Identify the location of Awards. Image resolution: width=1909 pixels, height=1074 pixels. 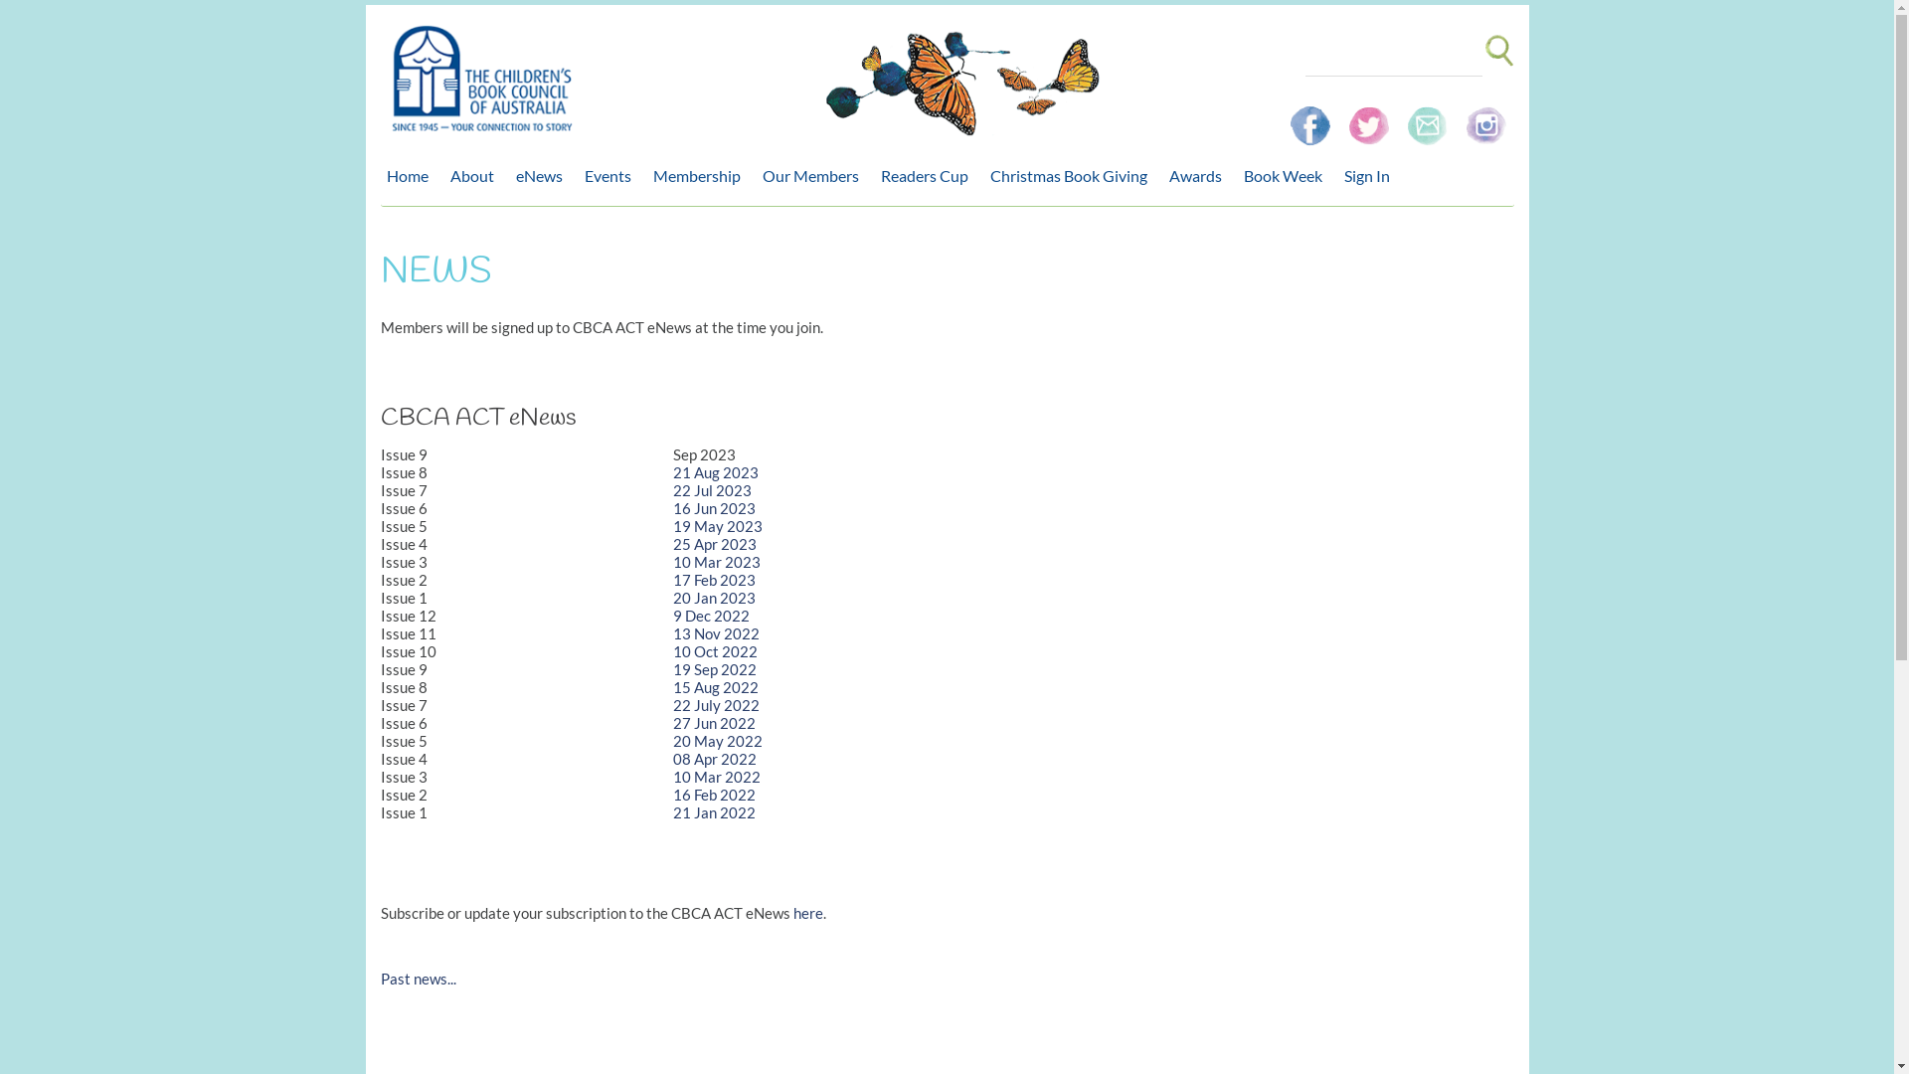
(1201, 176).